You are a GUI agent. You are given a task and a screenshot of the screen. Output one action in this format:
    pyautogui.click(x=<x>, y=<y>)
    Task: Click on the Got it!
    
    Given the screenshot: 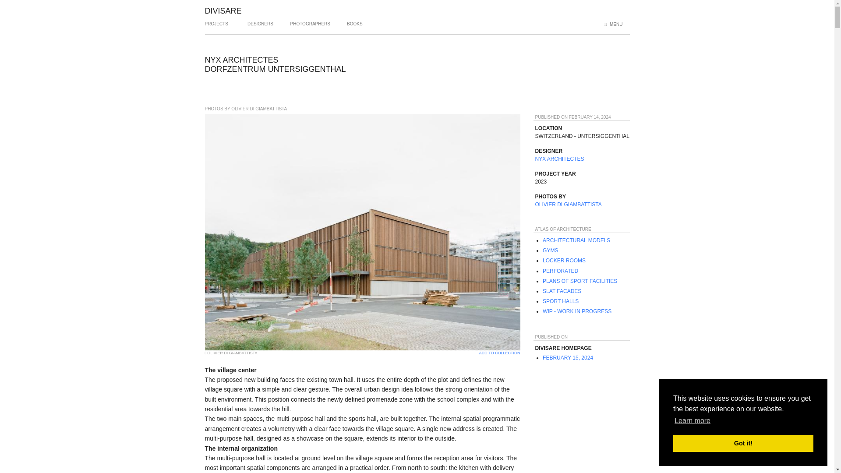 What is the action you would take?
    pyautogui.click(x=743, y=443)
    